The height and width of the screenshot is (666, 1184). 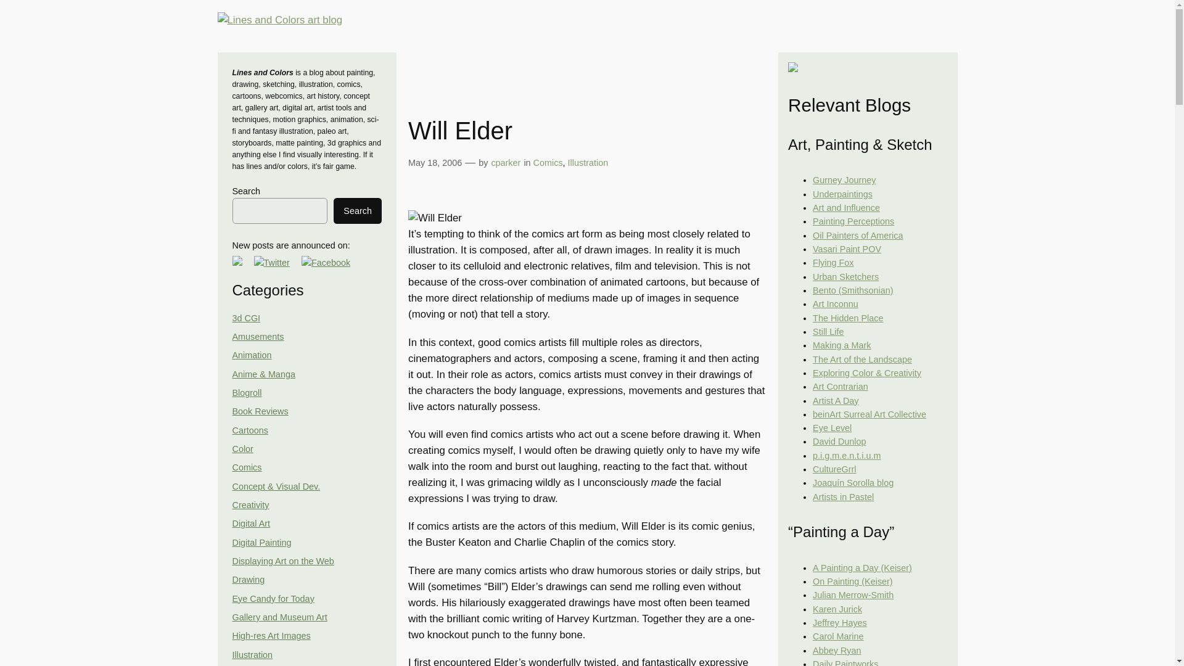 I want to click on Search, so click(x=358, y=210).